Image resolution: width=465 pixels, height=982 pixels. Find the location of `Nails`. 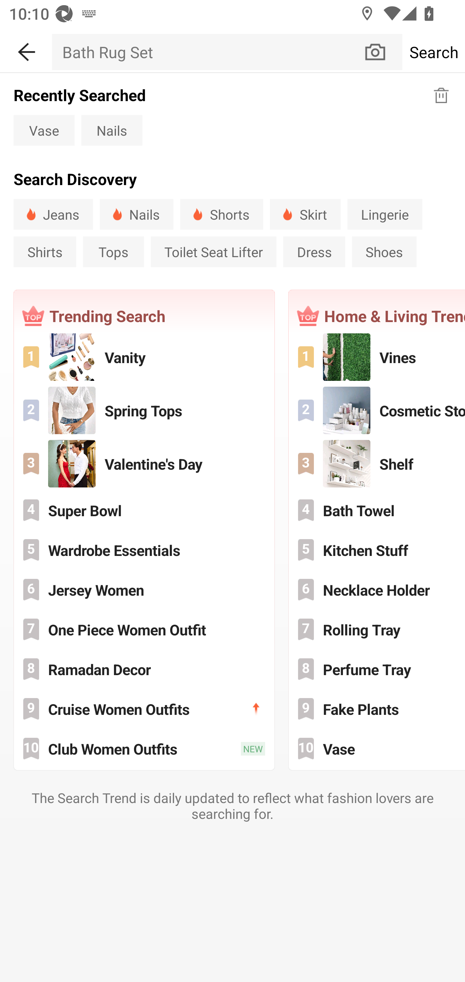

Nails is located at coordinates (112, 130).